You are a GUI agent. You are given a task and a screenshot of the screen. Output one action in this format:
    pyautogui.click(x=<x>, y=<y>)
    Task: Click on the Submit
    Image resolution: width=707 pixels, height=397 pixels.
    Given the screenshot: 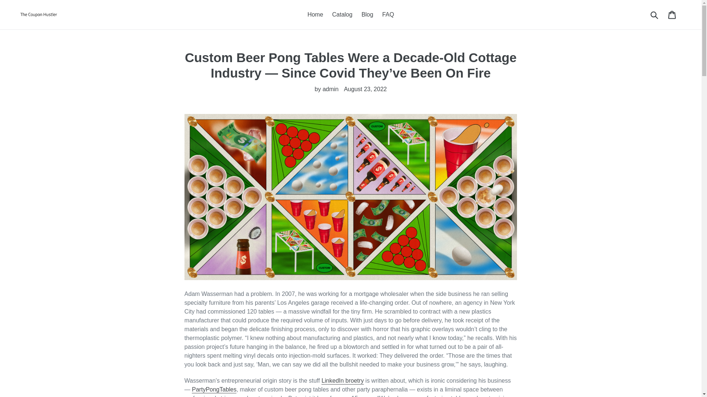 What is the action you would take?
    pyautogui.click(x=655, y=15)
    